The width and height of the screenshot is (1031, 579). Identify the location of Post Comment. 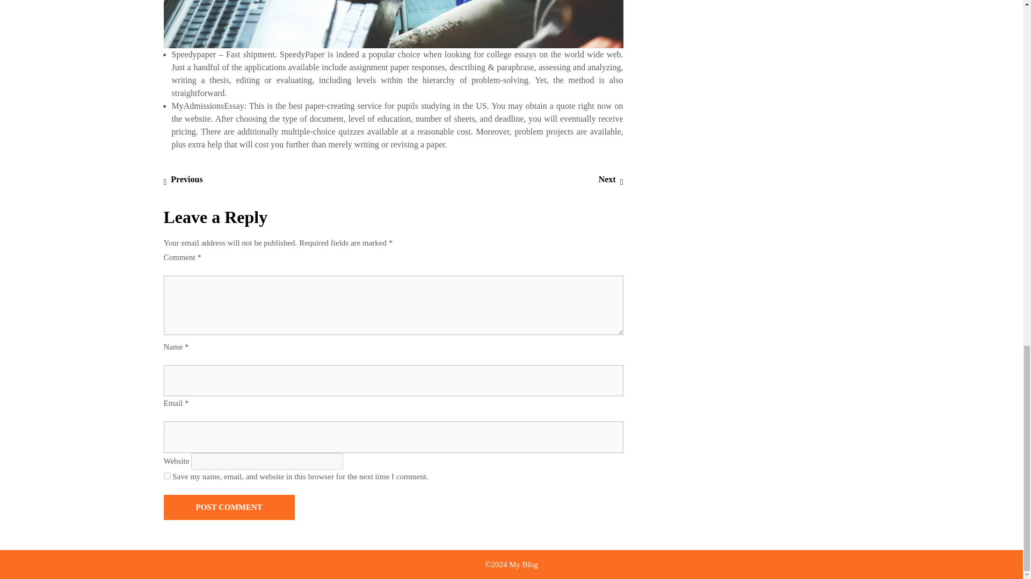
(228, 507).